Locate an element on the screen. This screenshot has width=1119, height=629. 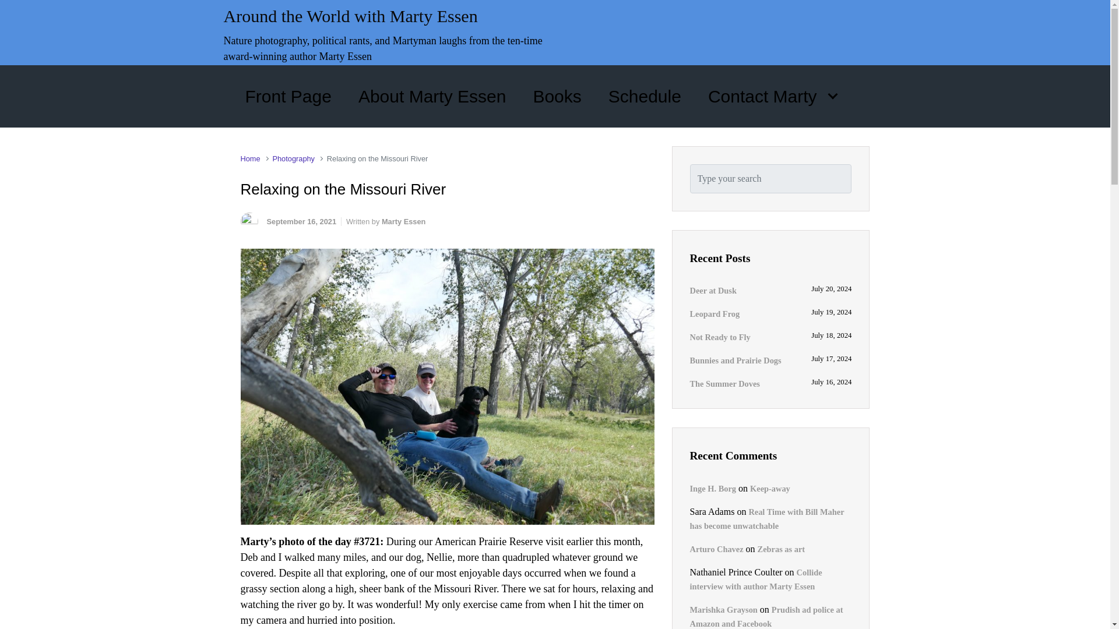
Skip to main content is located at coordinates (14, 8).